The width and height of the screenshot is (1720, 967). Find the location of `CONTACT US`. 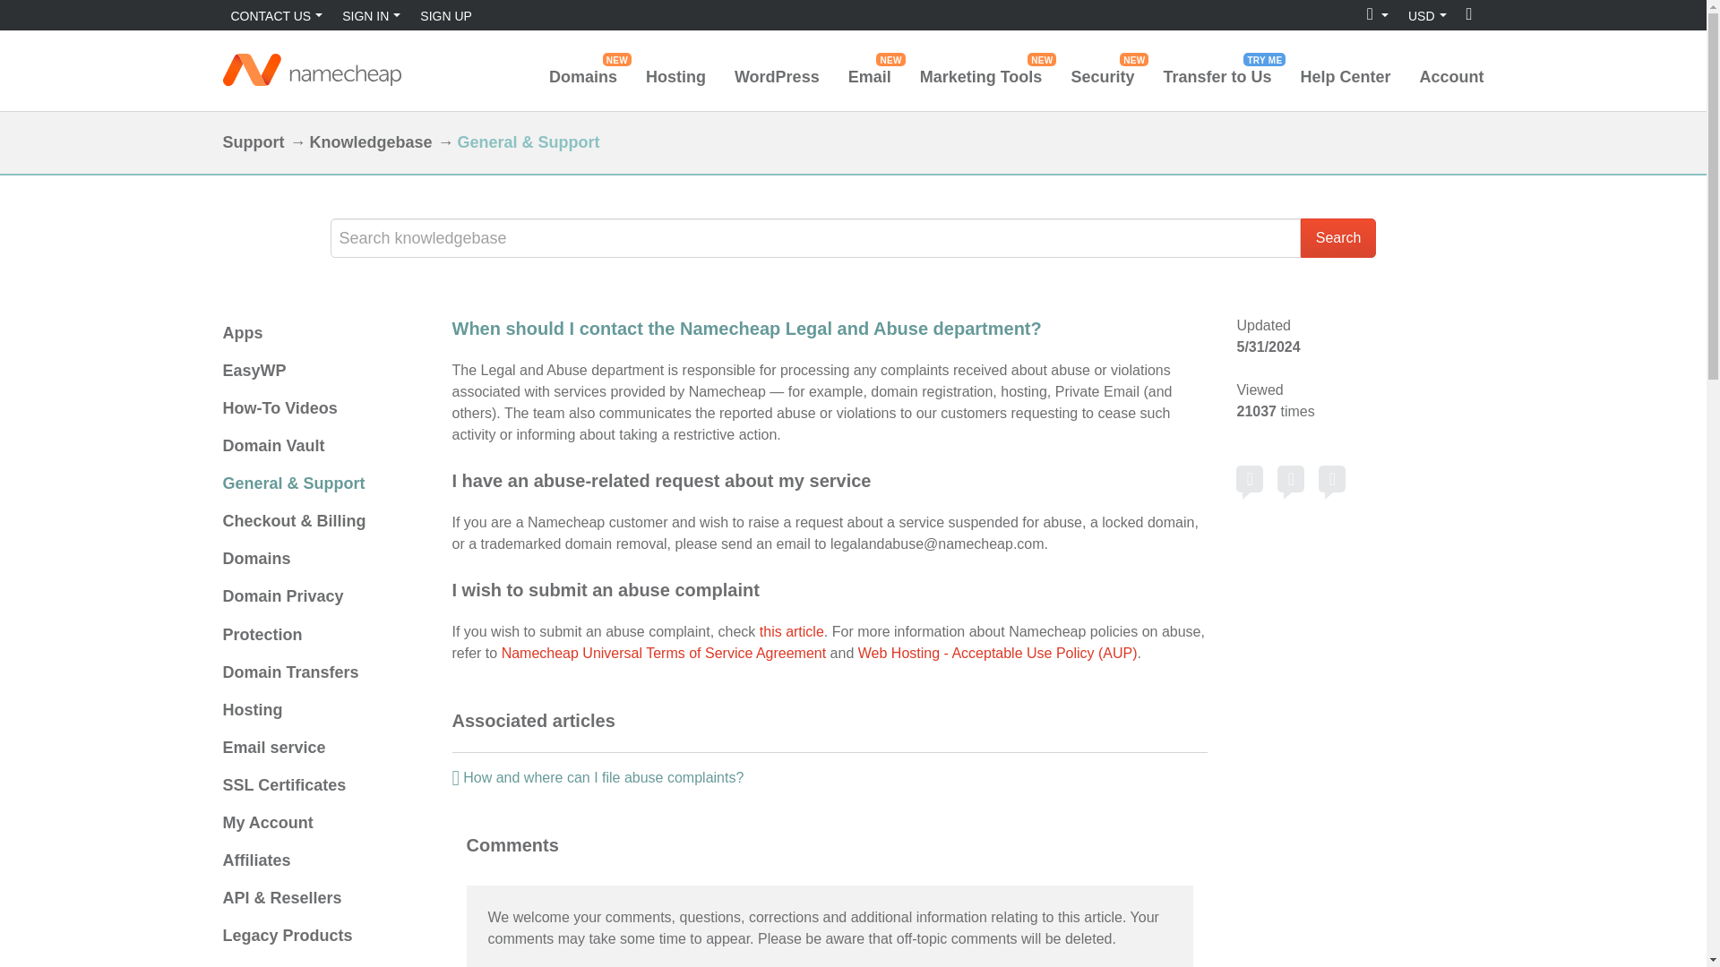

CONTACT US is located at coordinates (276, 14).